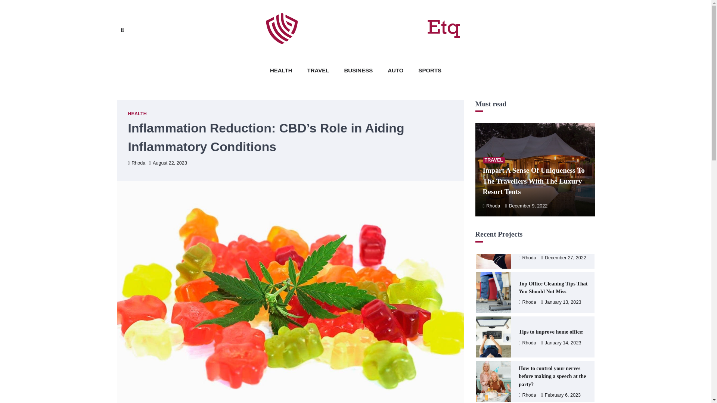 This screenshot has height=403, width=717. Describe the element at coordinates (219, 47) in the screenshot. I see `Search` at that location.